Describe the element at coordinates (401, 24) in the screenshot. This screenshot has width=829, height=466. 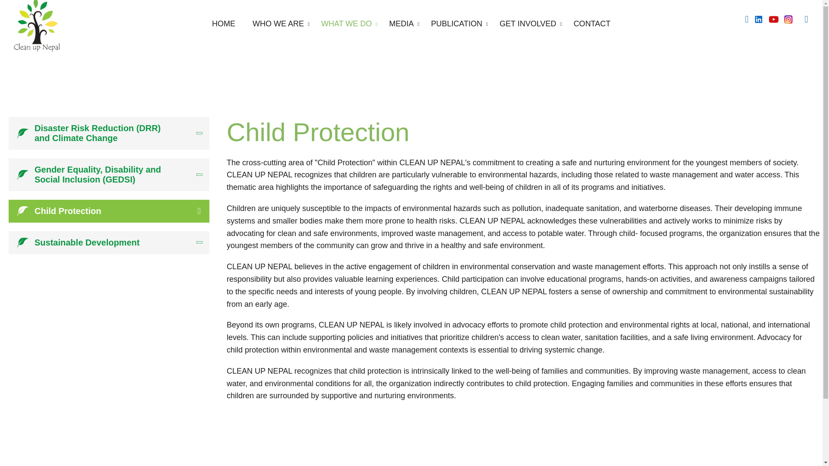
I see `MEDIA` at that location.